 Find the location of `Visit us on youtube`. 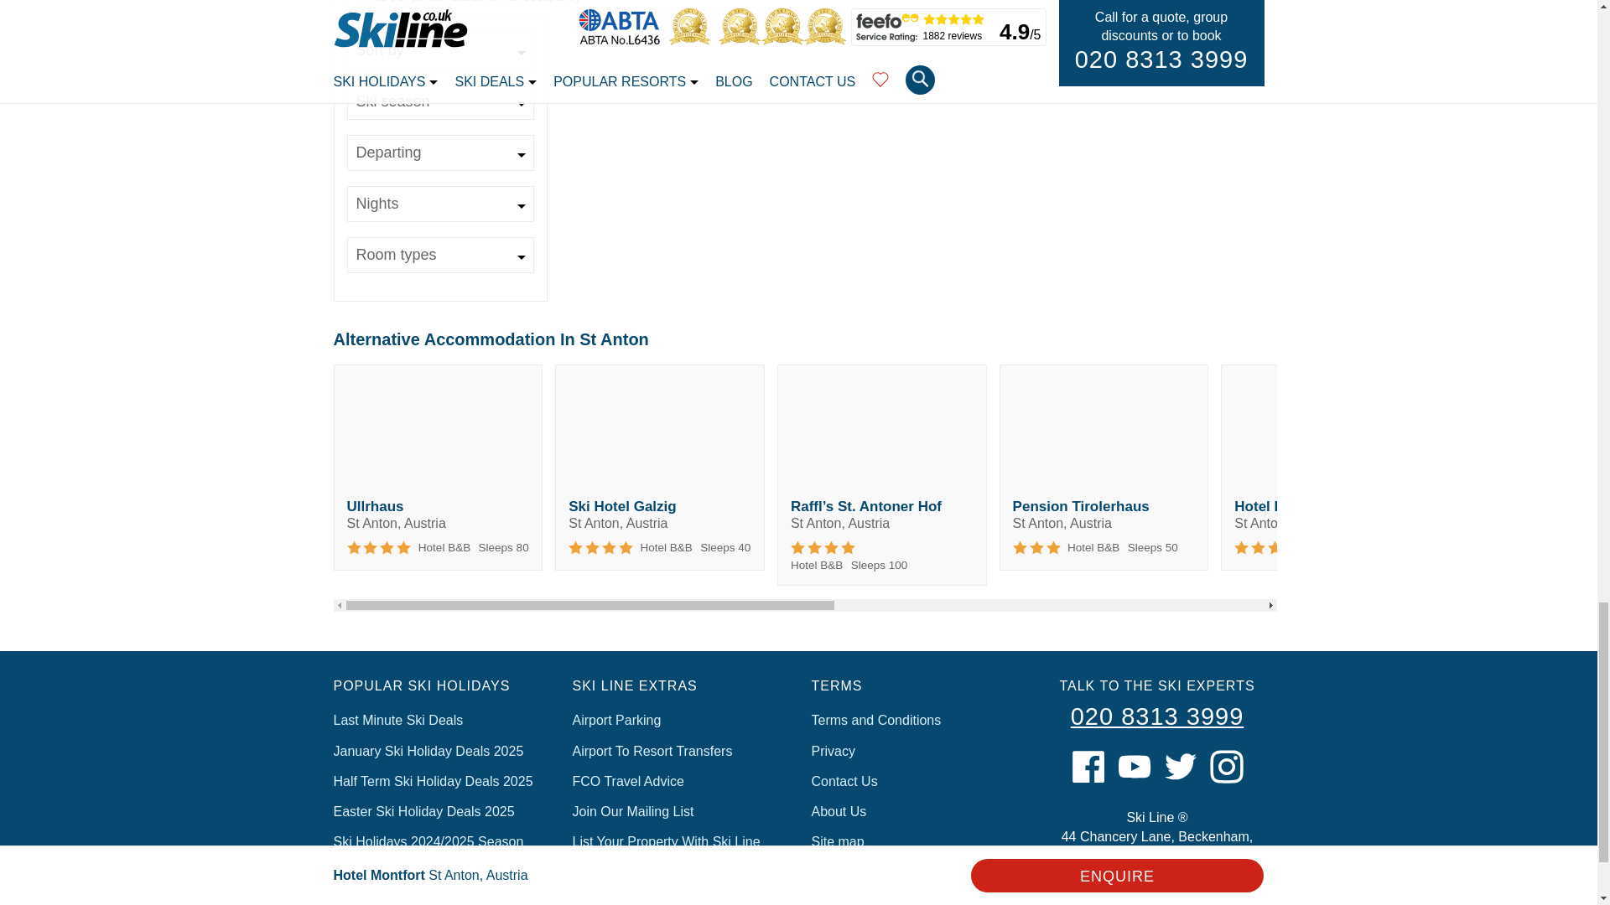

Visit us on youtube is located at coordinates (1134, 767).